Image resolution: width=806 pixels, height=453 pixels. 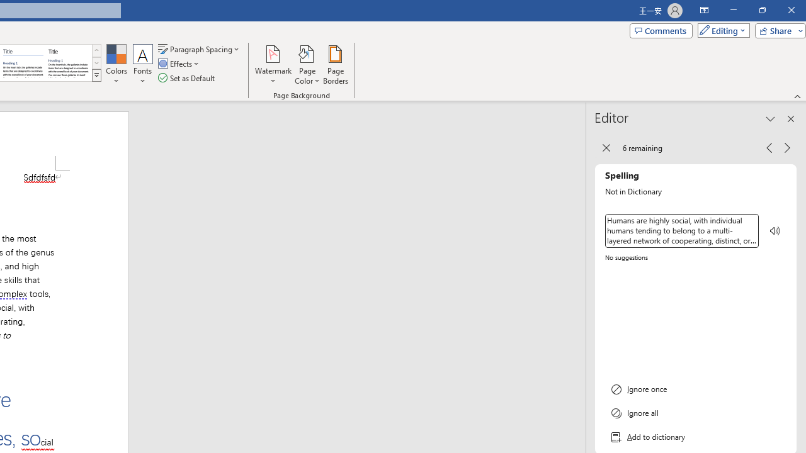 I want to click on Back, so click(x=606, y=147).